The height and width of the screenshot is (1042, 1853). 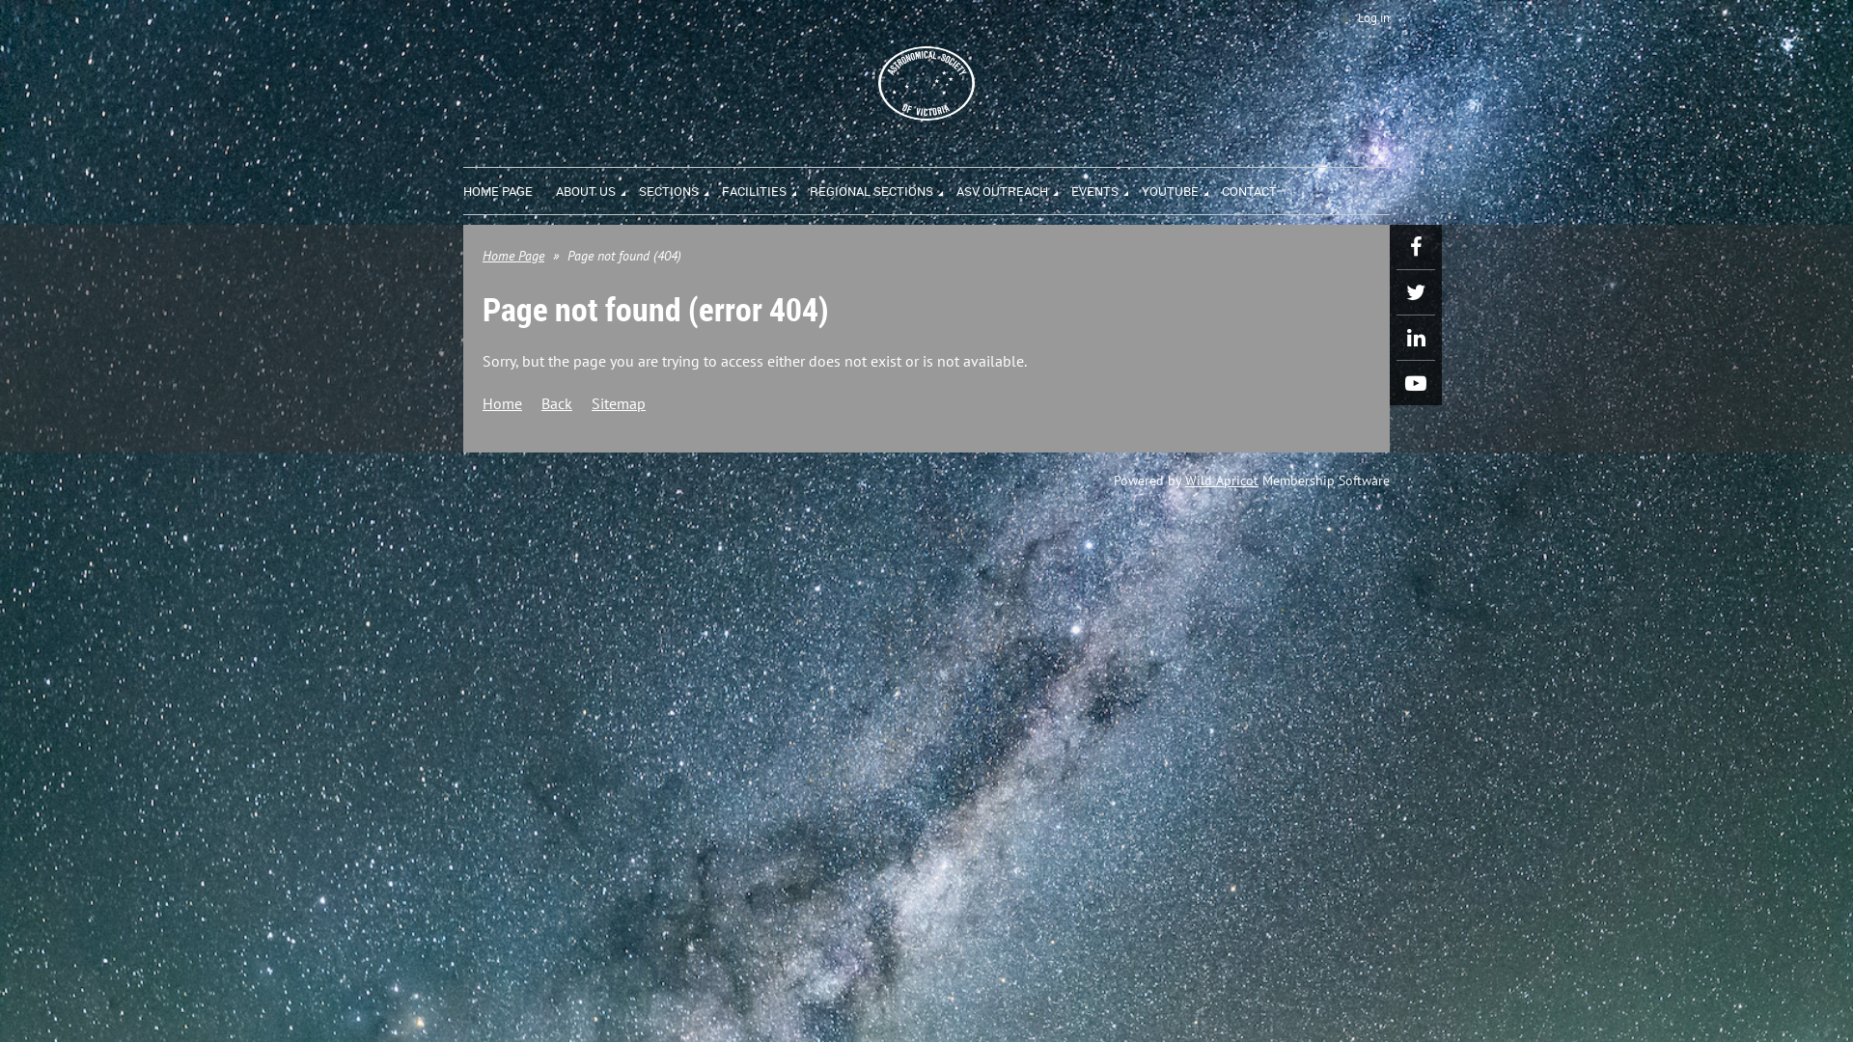 I want to click on Home, so click(x=502, y=403).